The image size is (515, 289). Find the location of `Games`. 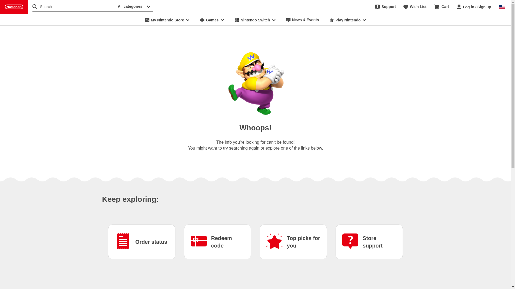

Games is located at coordinates (212, 20).